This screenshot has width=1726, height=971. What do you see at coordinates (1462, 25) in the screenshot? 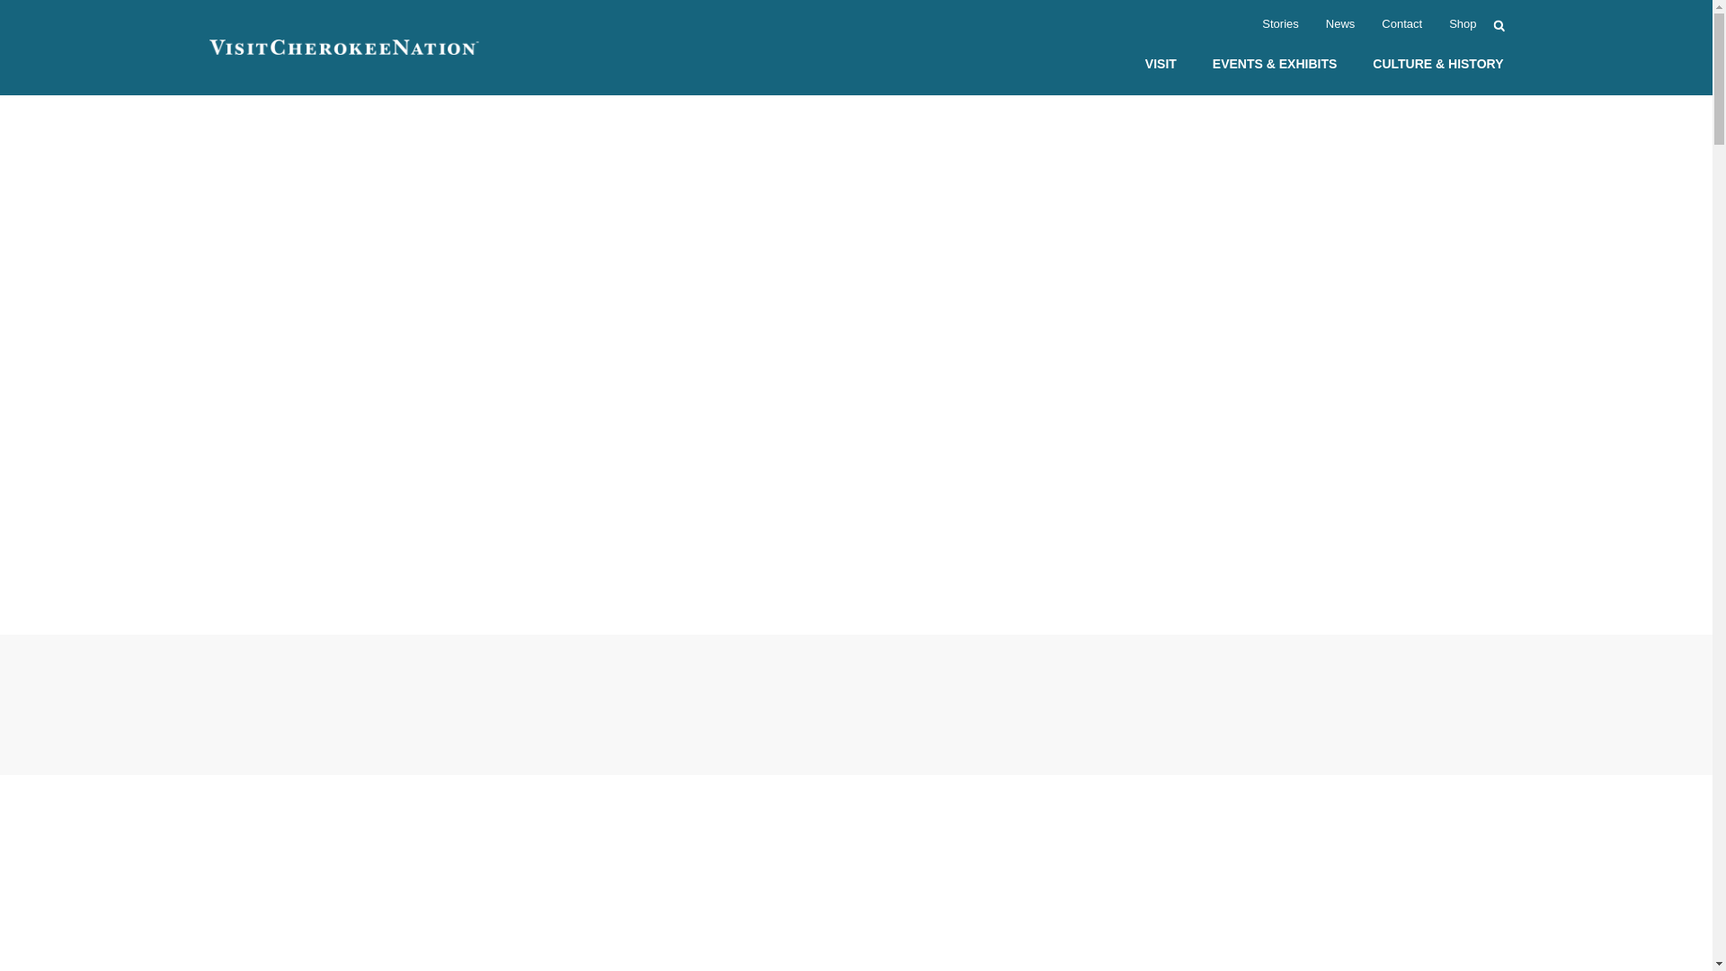
I see `Shop` at bounding box center [1462, 25].